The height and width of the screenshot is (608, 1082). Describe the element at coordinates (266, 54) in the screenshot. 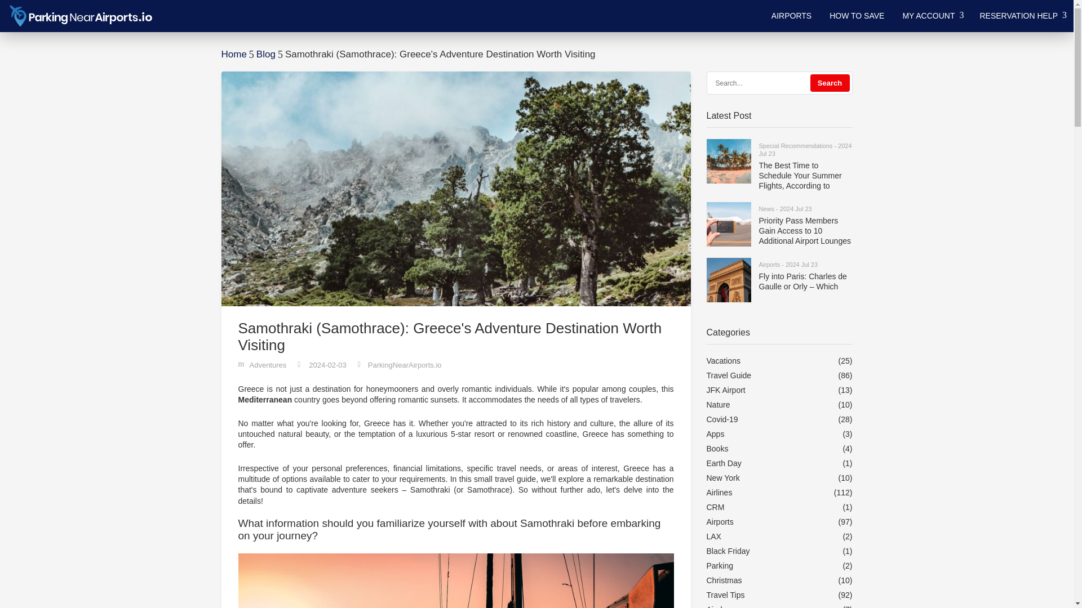

I see `Blog` at that location.